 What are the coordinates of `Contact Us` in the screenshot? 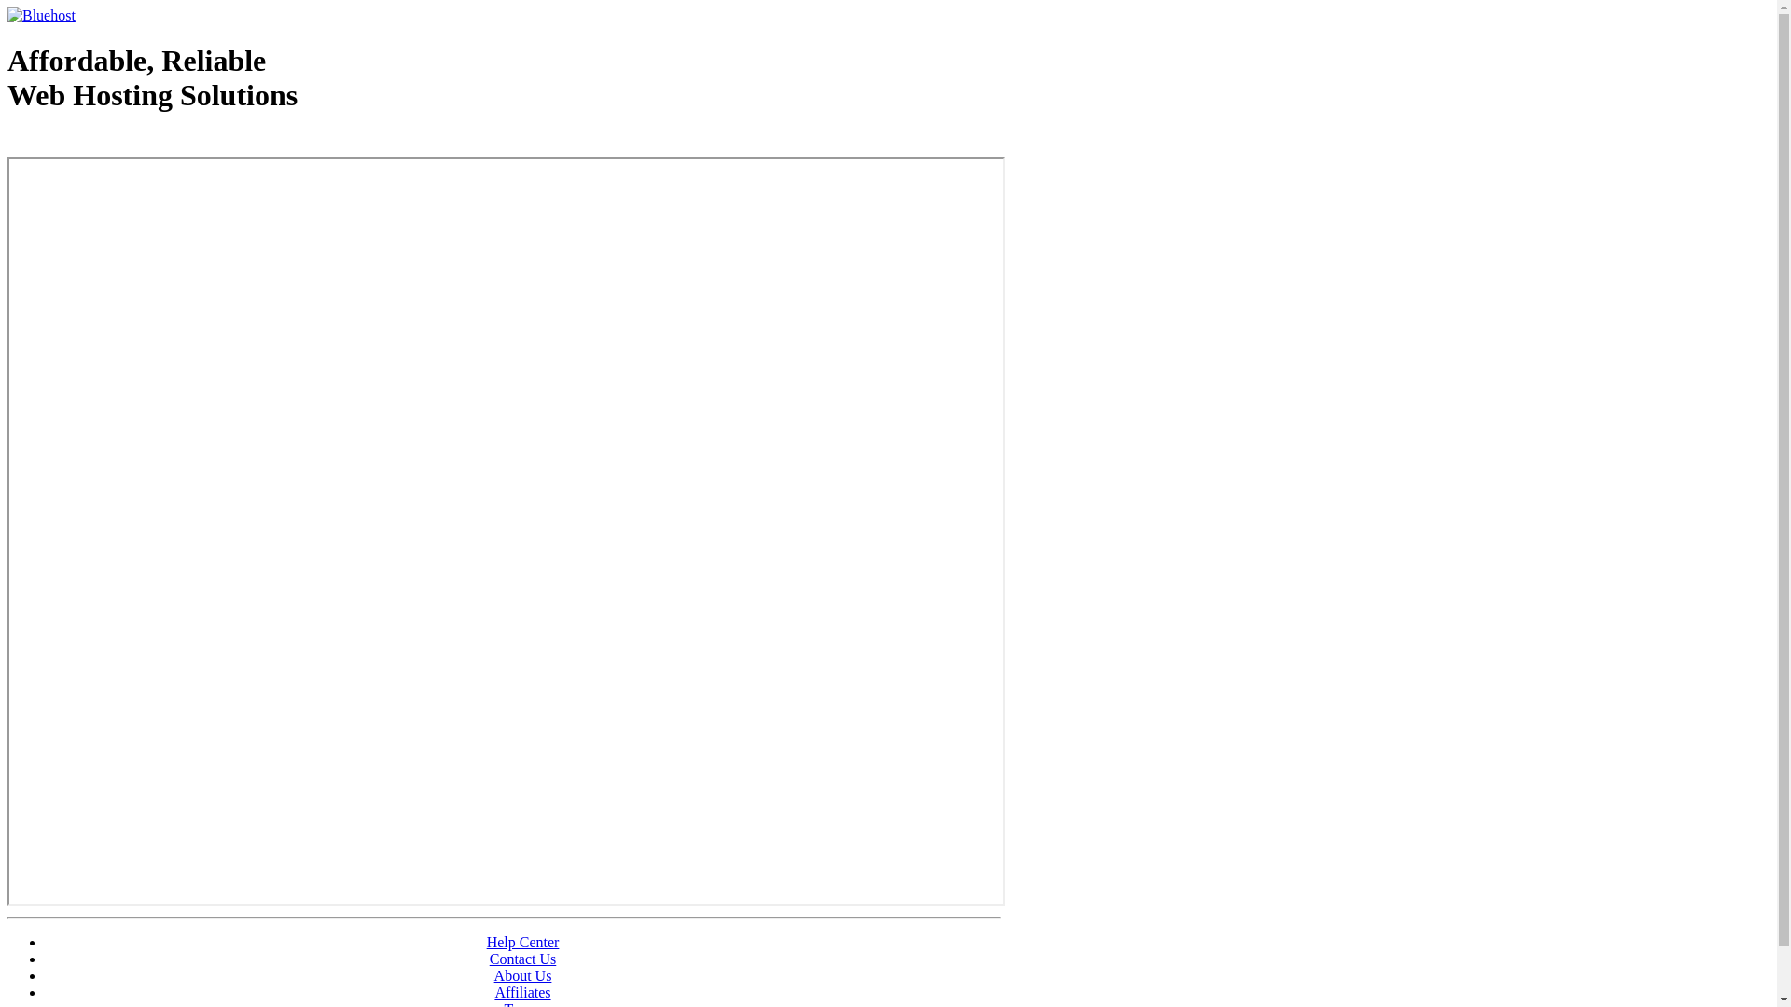 It's located at (523, 959).